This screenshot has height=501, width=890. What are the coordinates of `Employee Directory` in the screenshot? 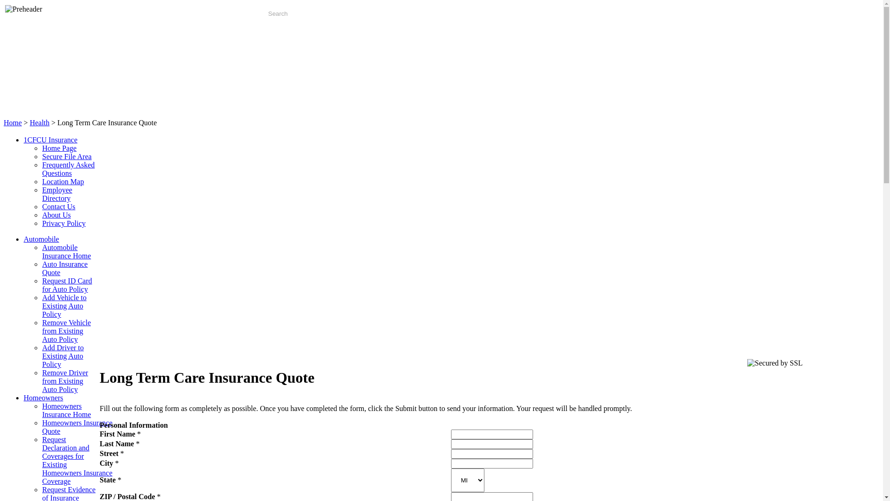 It's located at (57, 194).